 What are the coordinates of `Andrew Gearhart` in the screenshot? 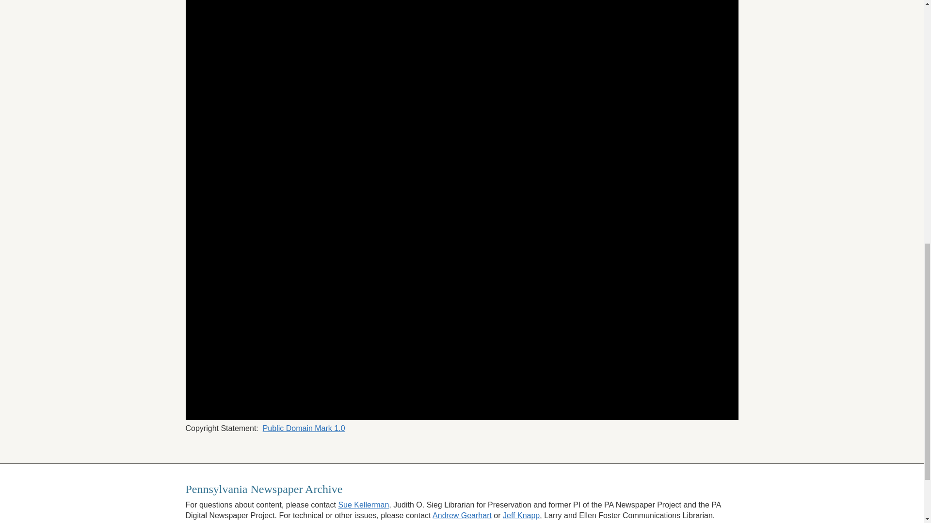 It's located at (462, 515).